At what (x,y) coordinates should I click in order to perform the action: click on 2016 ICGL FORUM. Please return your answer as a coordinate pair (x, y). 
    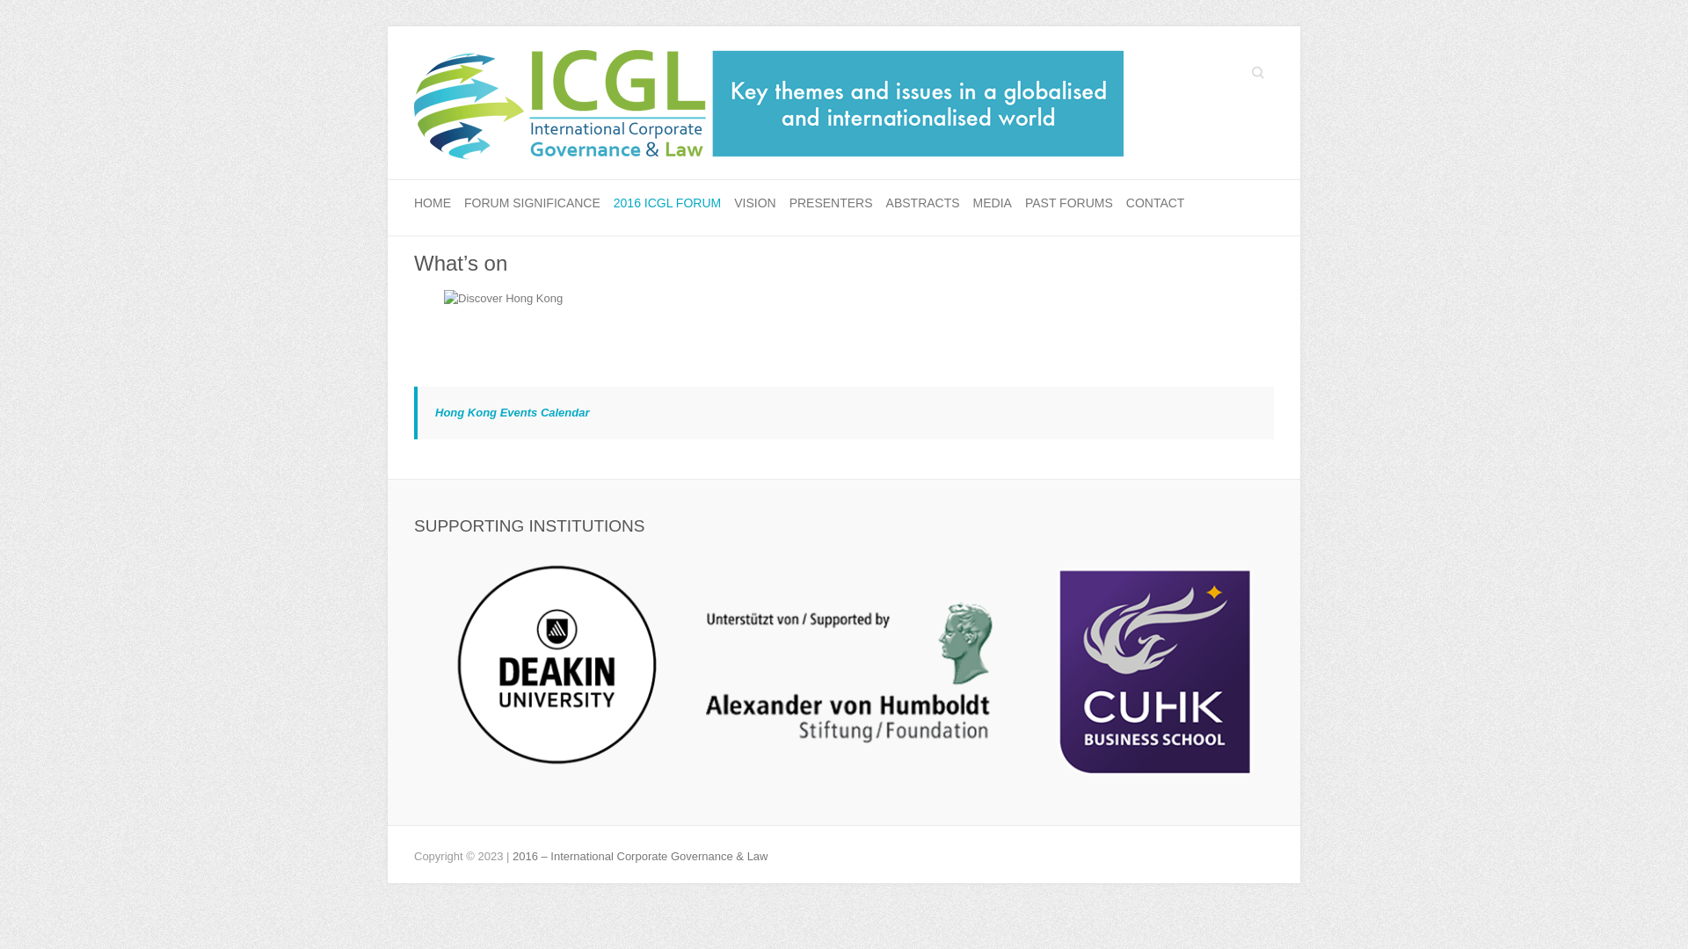
    Looking at the image, I should click on (667, 204).